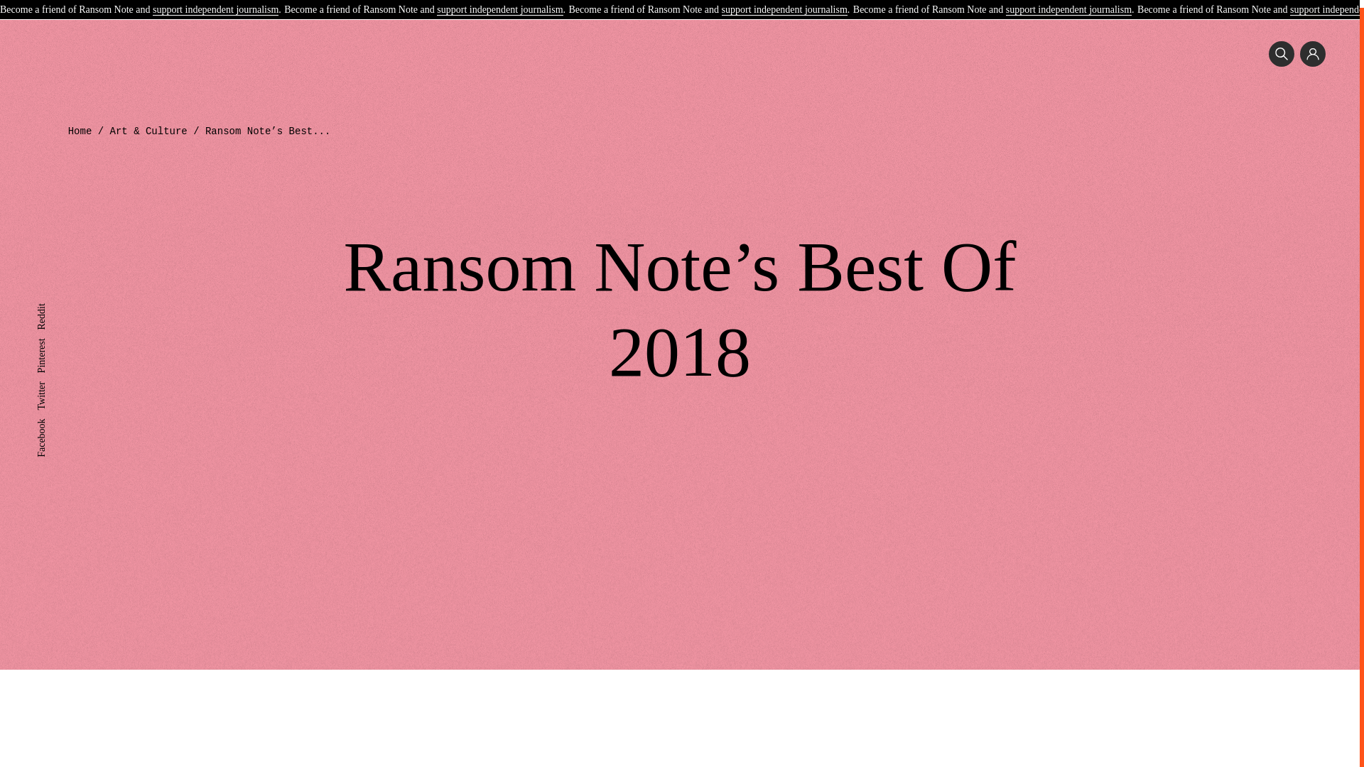 Image resolution: width=1364 pixels, height=767 pixels. I want to click on Reddit, so click(50, 301).